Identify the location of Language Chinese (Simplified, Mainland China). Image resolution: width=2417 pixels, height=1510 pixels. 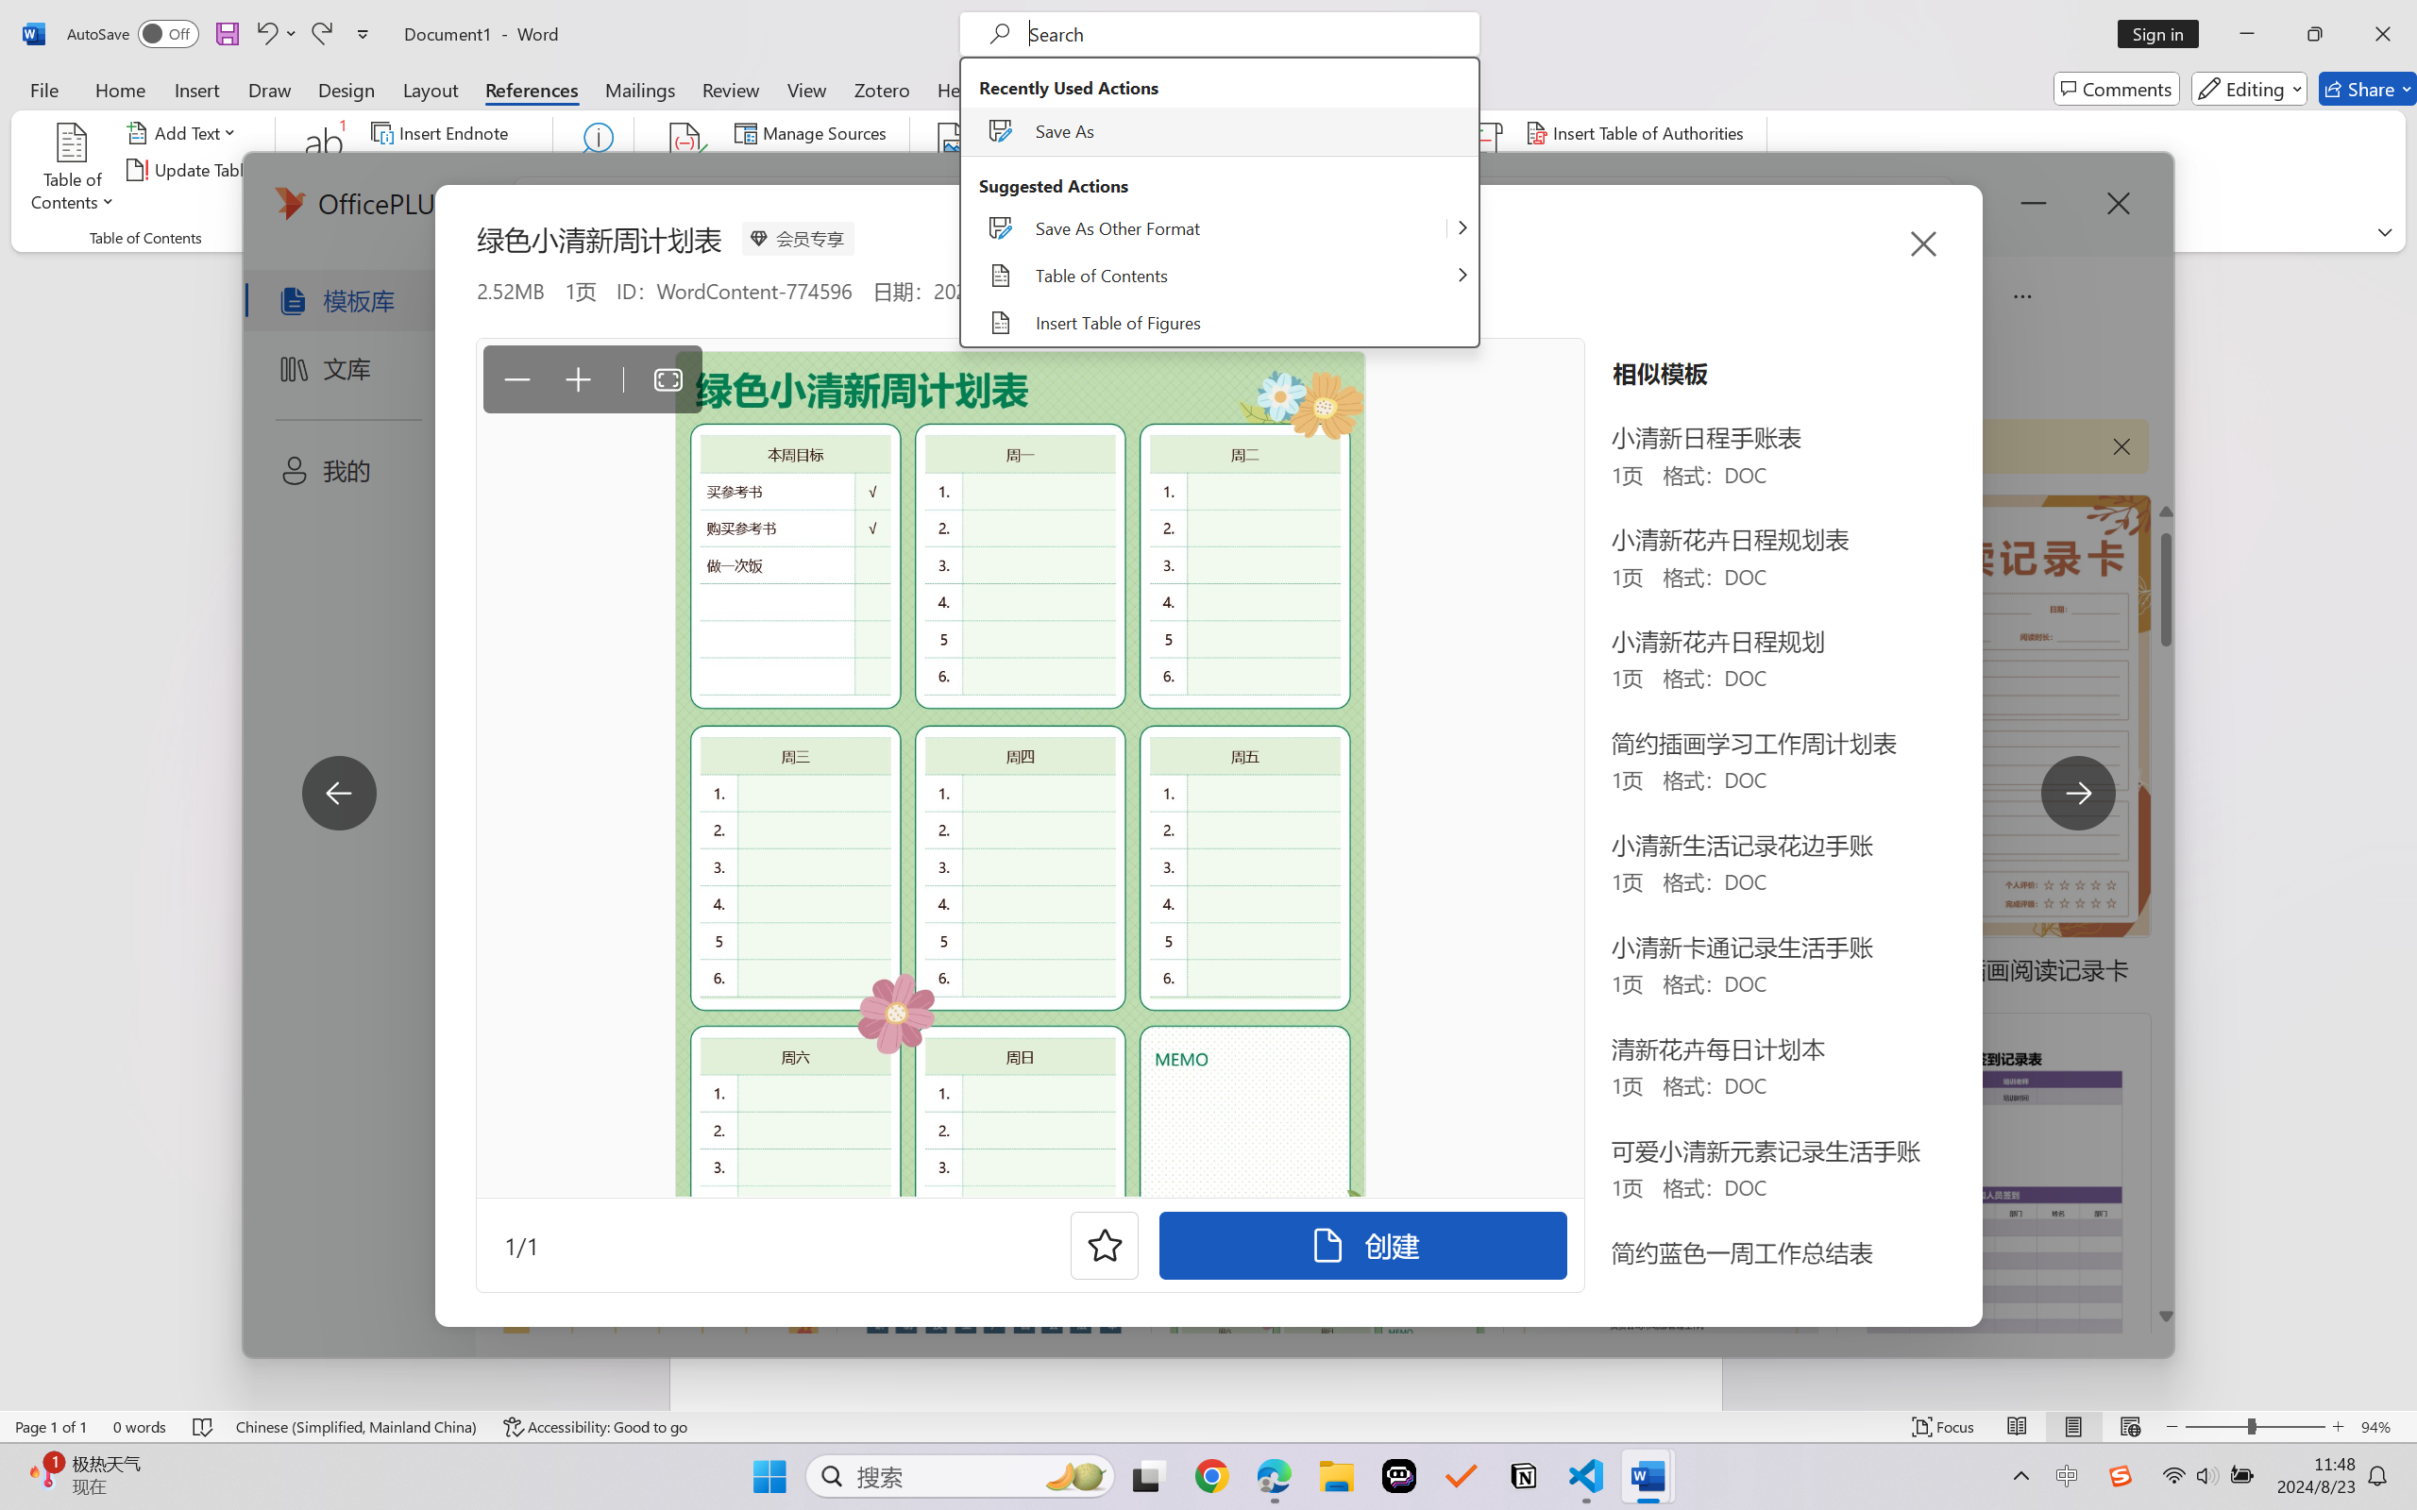
(357, 1427).